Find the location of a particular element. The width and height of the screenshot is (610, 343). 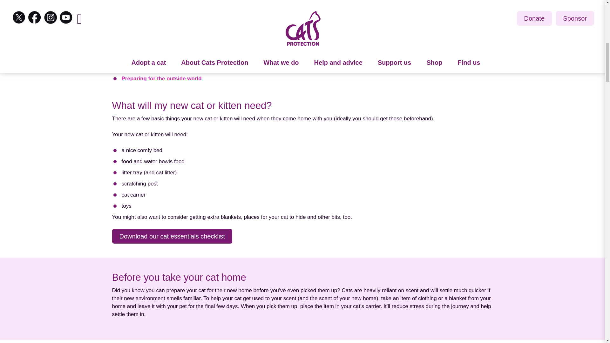

Jump to signs your cat is struggling to settle is located at coordinates (168, 3).